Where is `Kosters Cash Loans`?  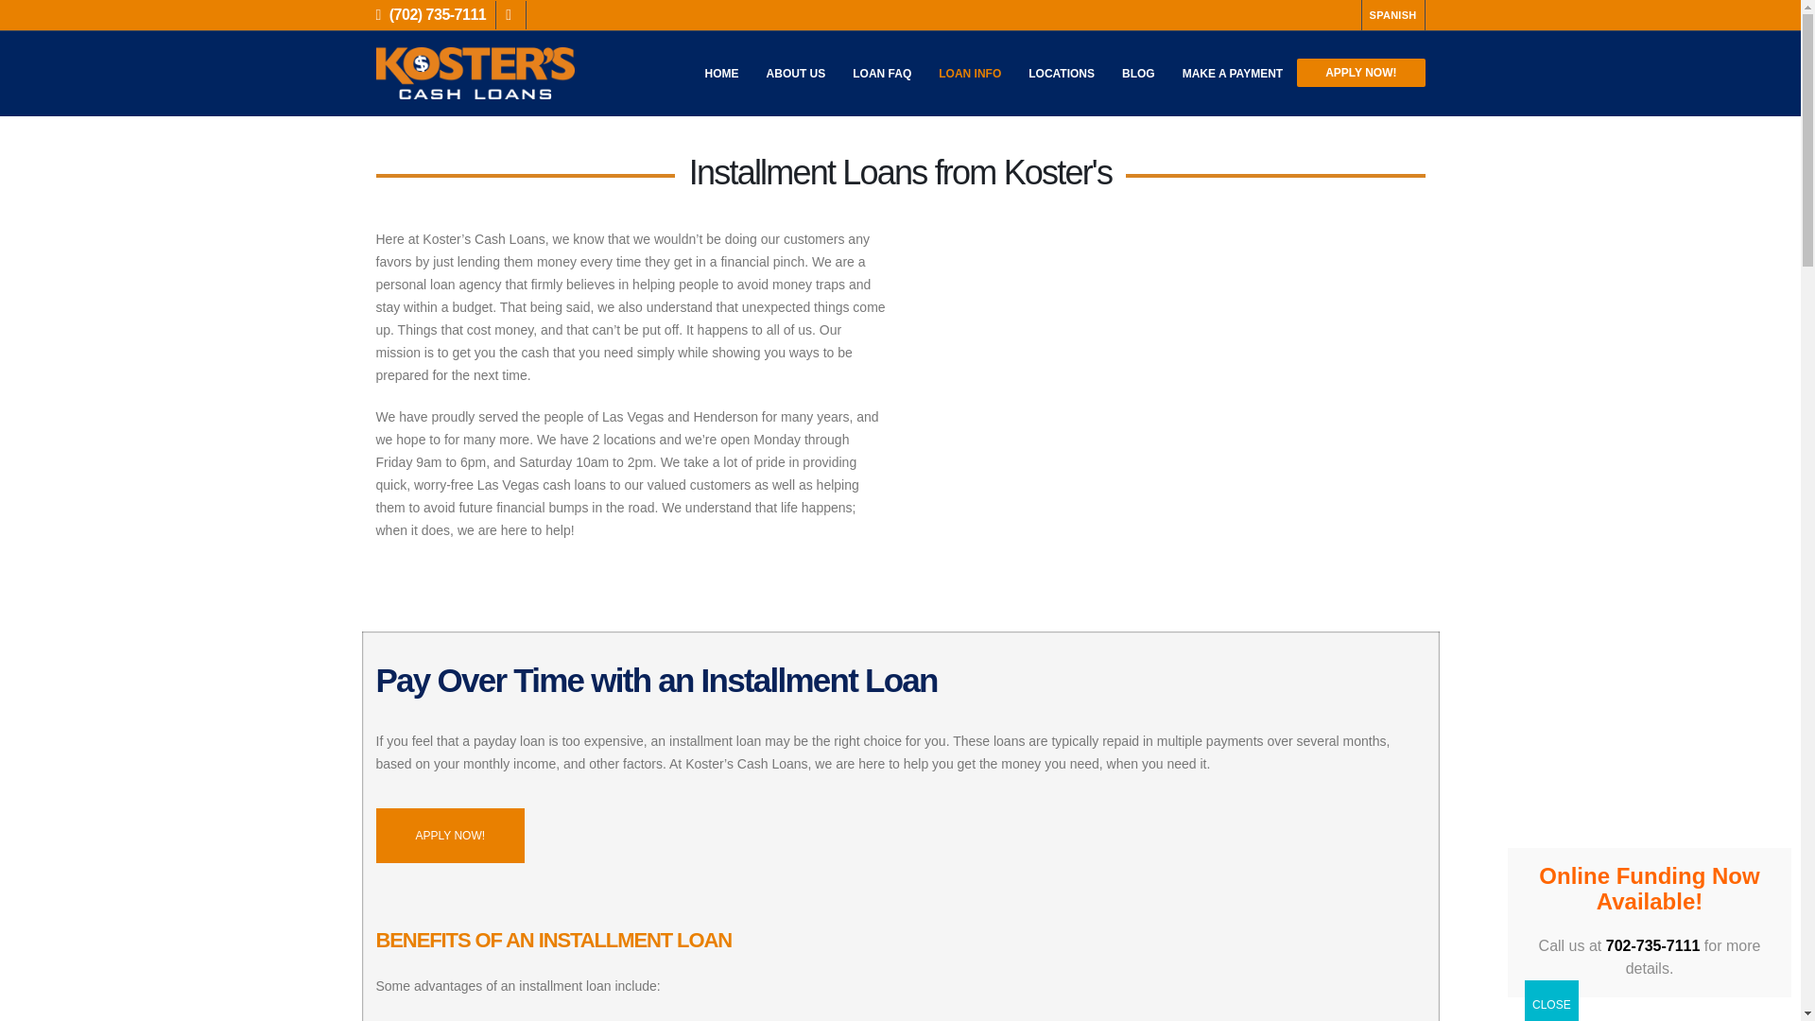 Kosters Cash Loans is located at coordinates (1169, 371).